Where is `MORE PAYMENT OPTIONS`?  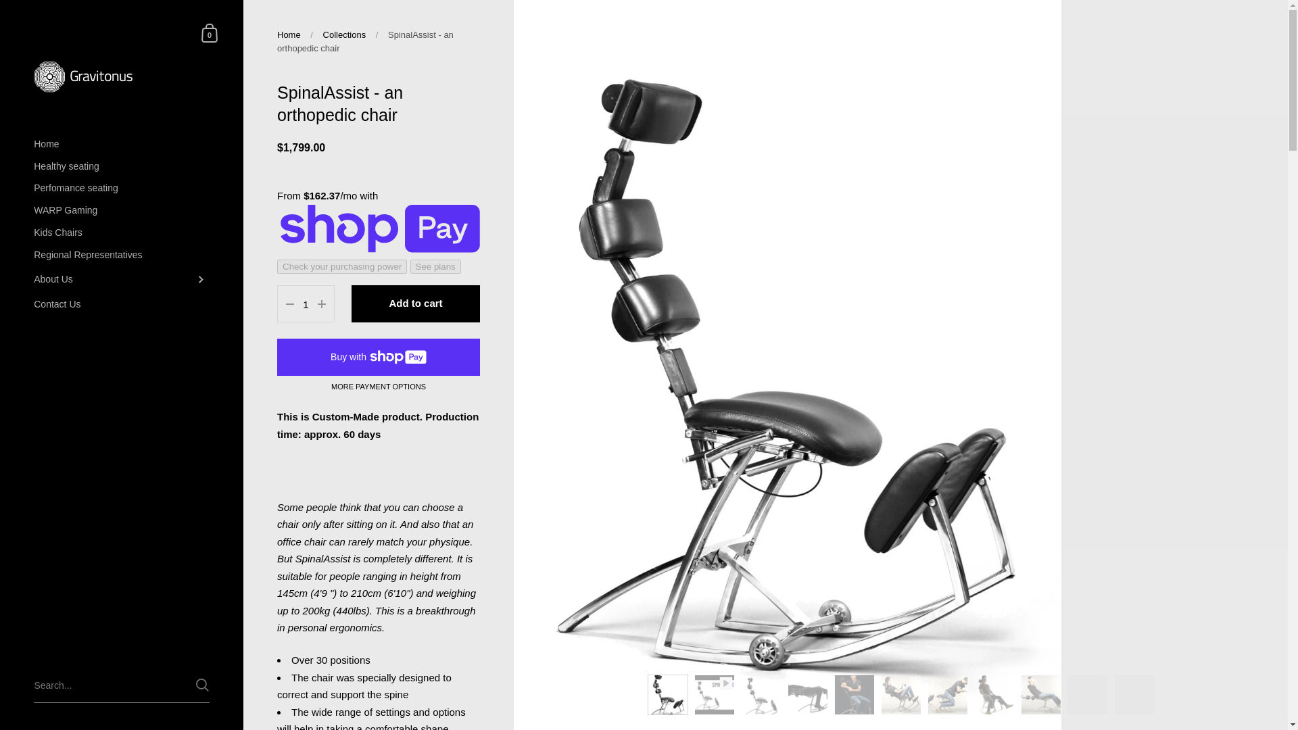 MORE PAYMENT OPTIONS is located at coordinates (378, 387).